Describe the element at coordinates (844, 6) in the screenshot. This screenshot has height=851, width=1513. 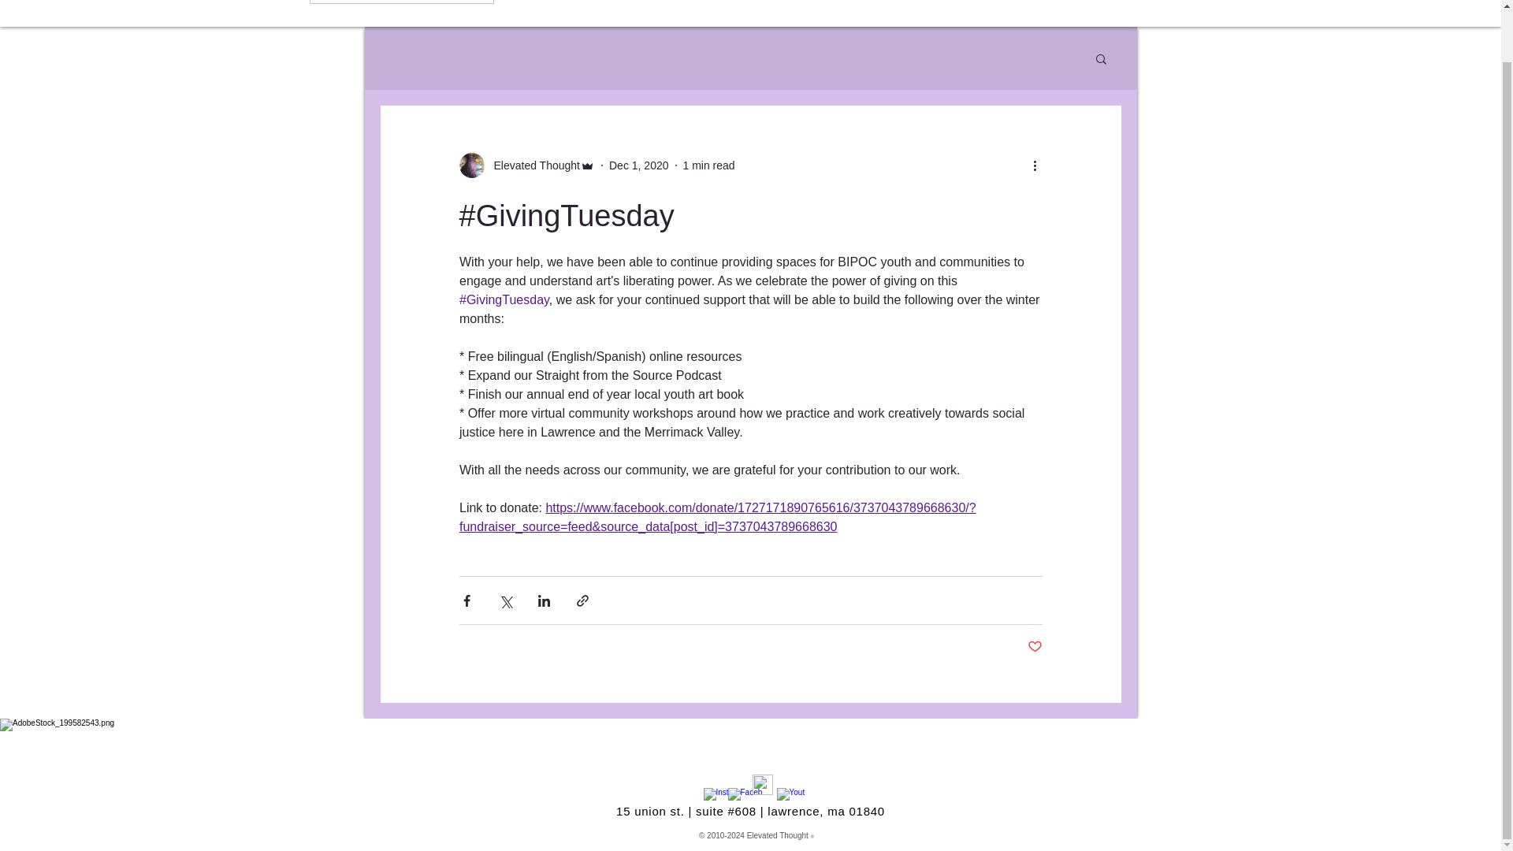
I see `comissions` at that location.